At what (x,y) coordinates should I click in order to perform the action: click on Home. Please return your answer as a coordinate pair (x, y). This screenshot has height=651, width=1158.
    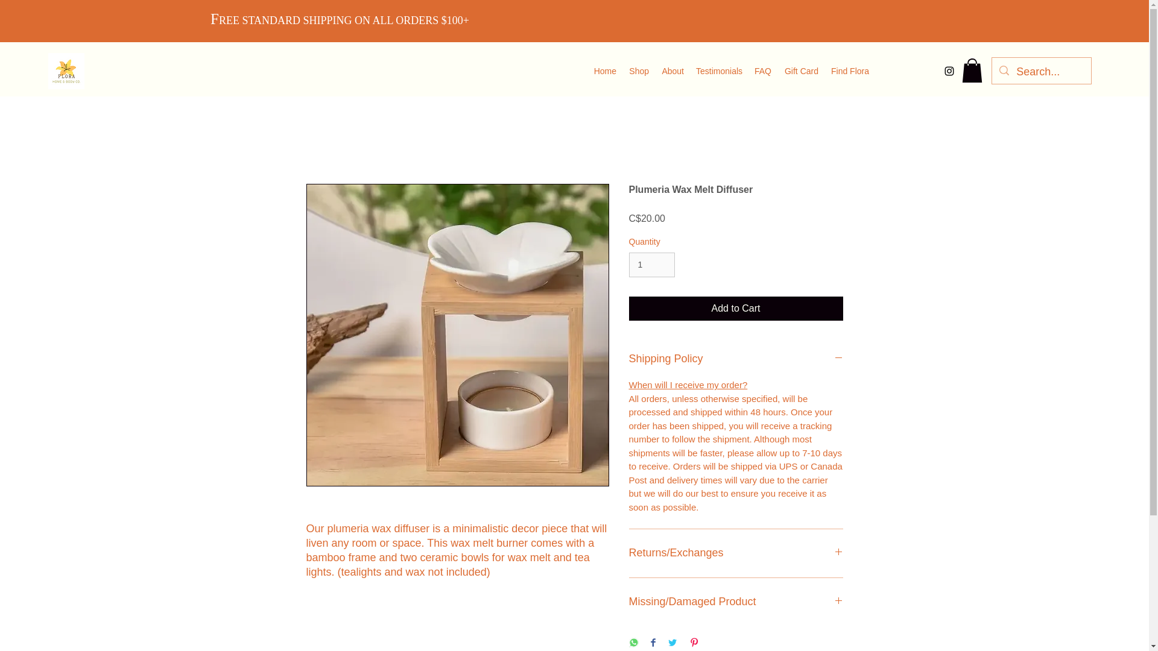
    Looking at the image, I should click on (604, 70).